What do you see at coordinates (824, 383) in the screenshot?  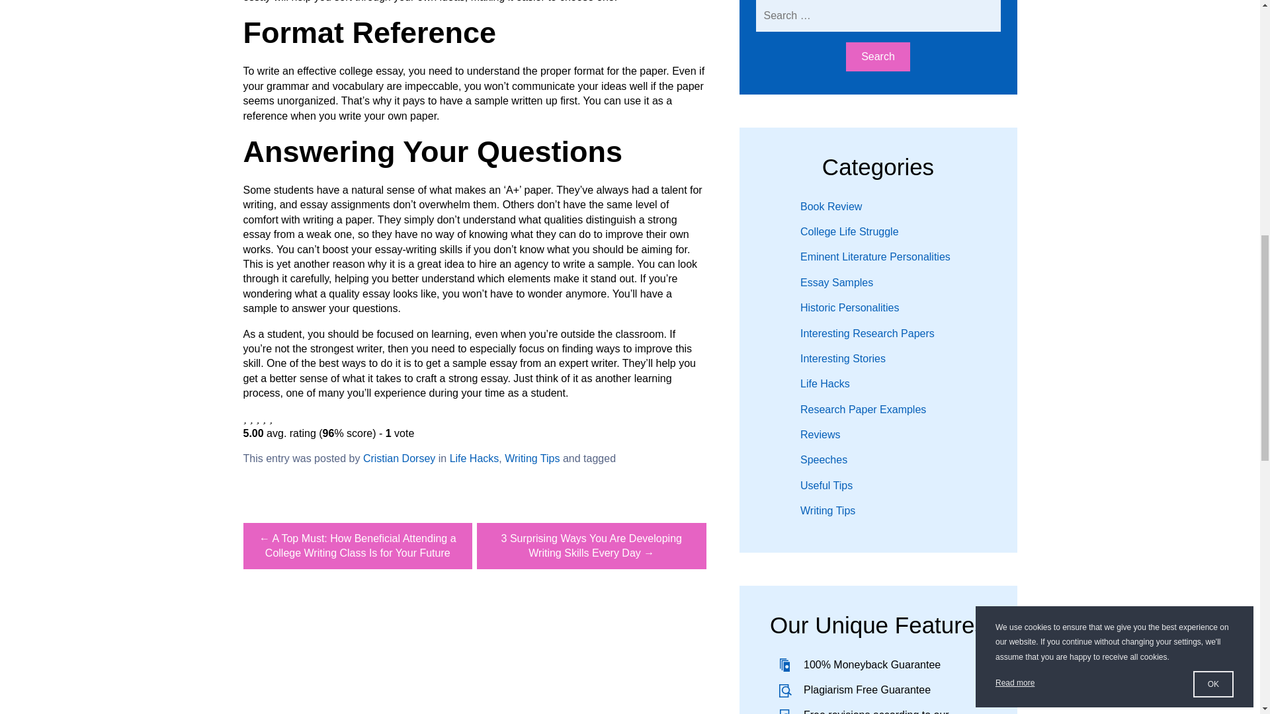 I see `Life Hacks` at bounding box center [824, 383].